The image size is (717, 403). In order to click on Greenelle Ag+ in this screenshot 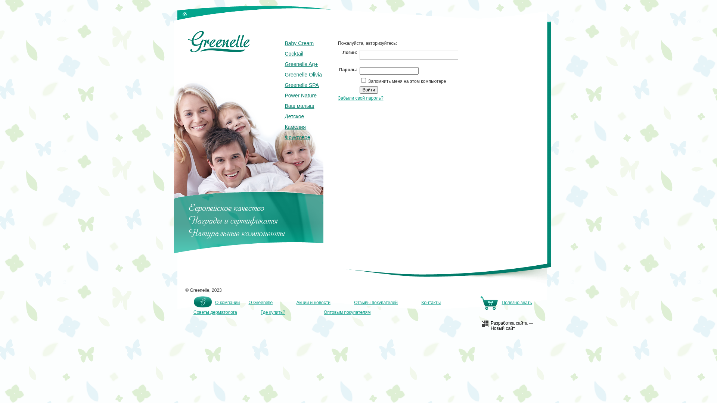, I will do `click(303, 64)`.